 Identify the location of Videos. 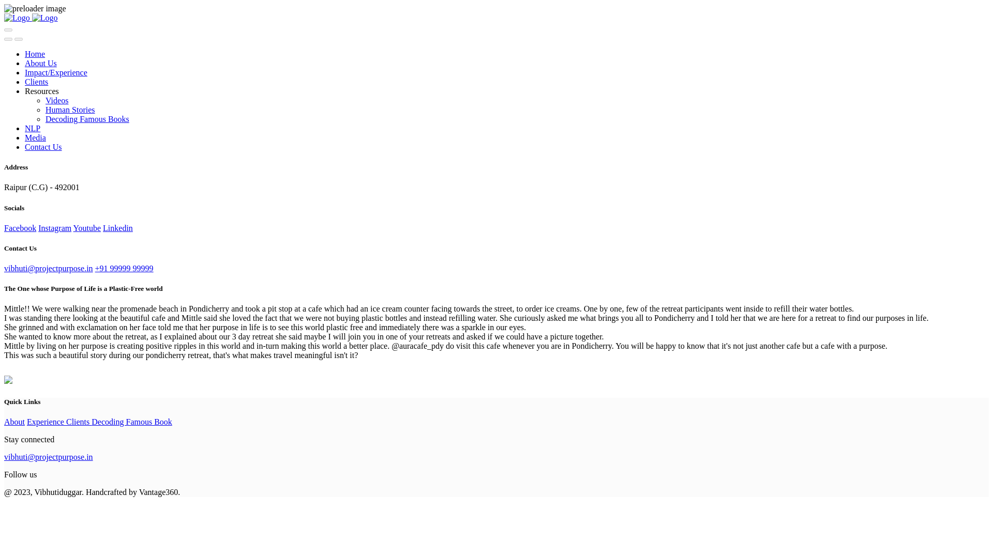
(57, 100).